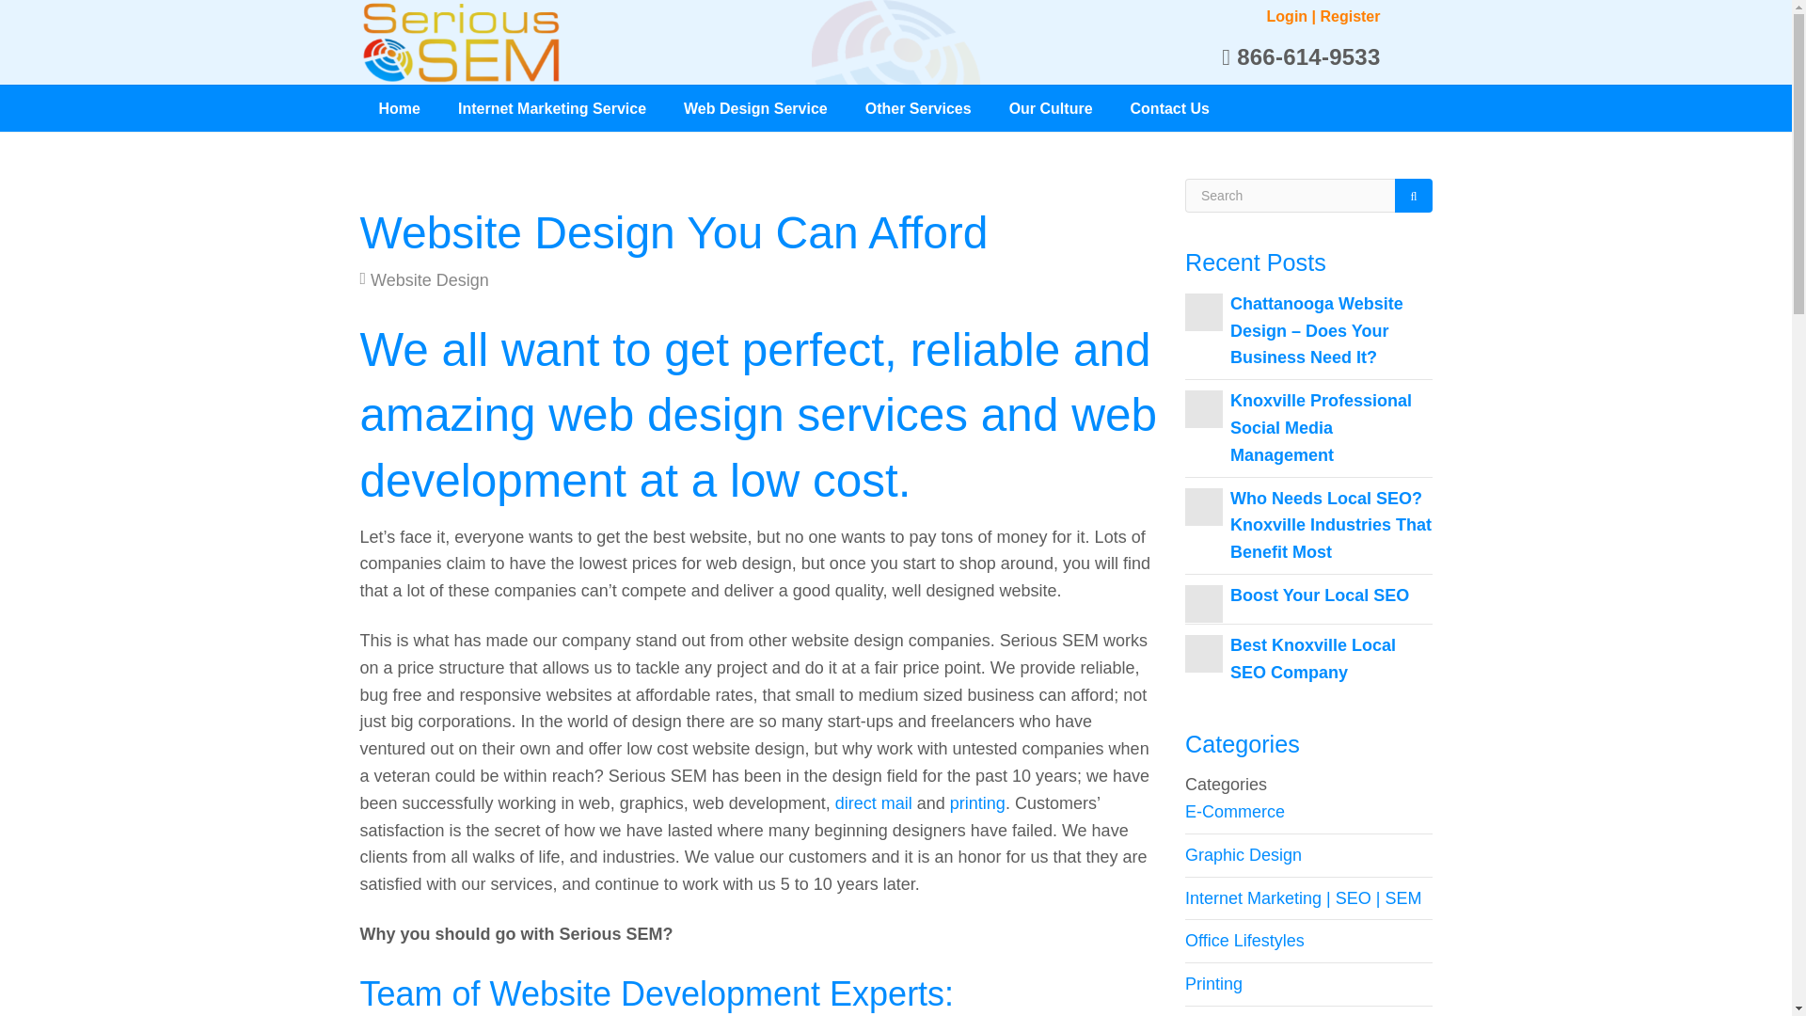 The height and width of the screenshot is (1016, 1806). I want to click on Best Knoxville Local SEO Company, so click(1313, 659).